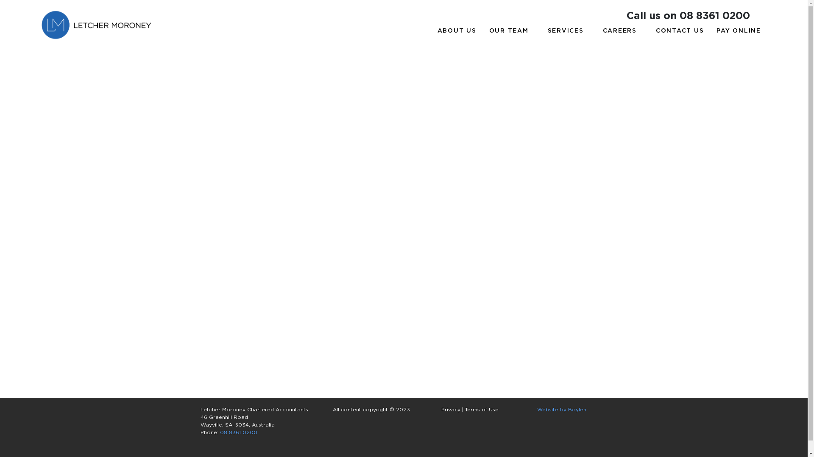 The height and width of the screenshot is (457, 814). Describe the element at coordinates (482, 410) in the screenshot. I see `Terms of Use` at that location.